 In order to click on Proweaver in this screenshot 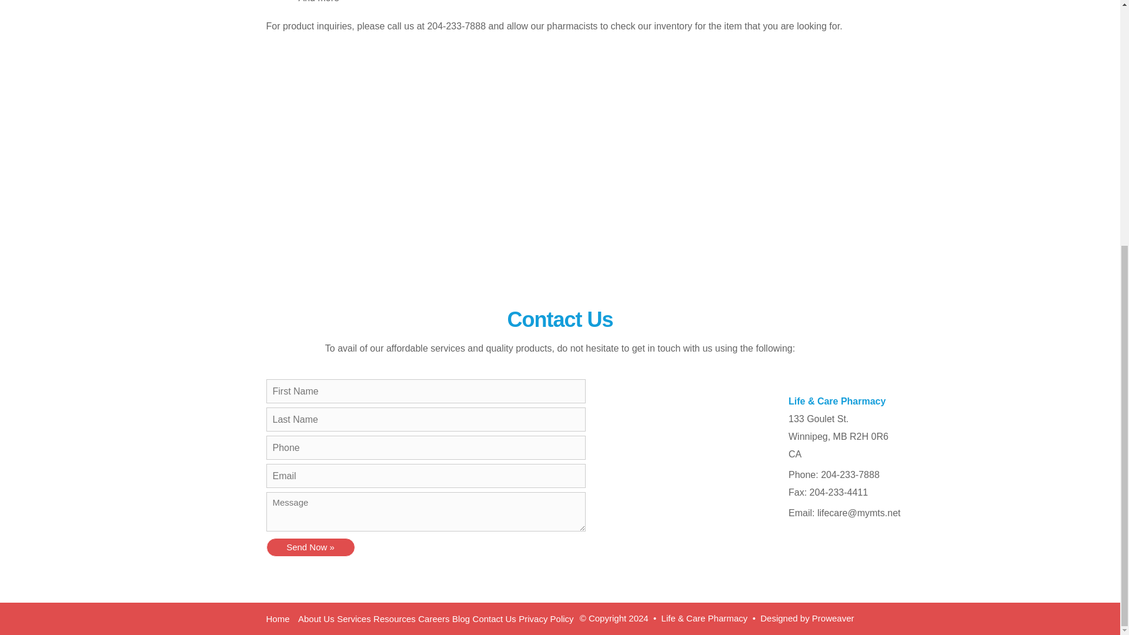, I will do `click(833, 618)`.